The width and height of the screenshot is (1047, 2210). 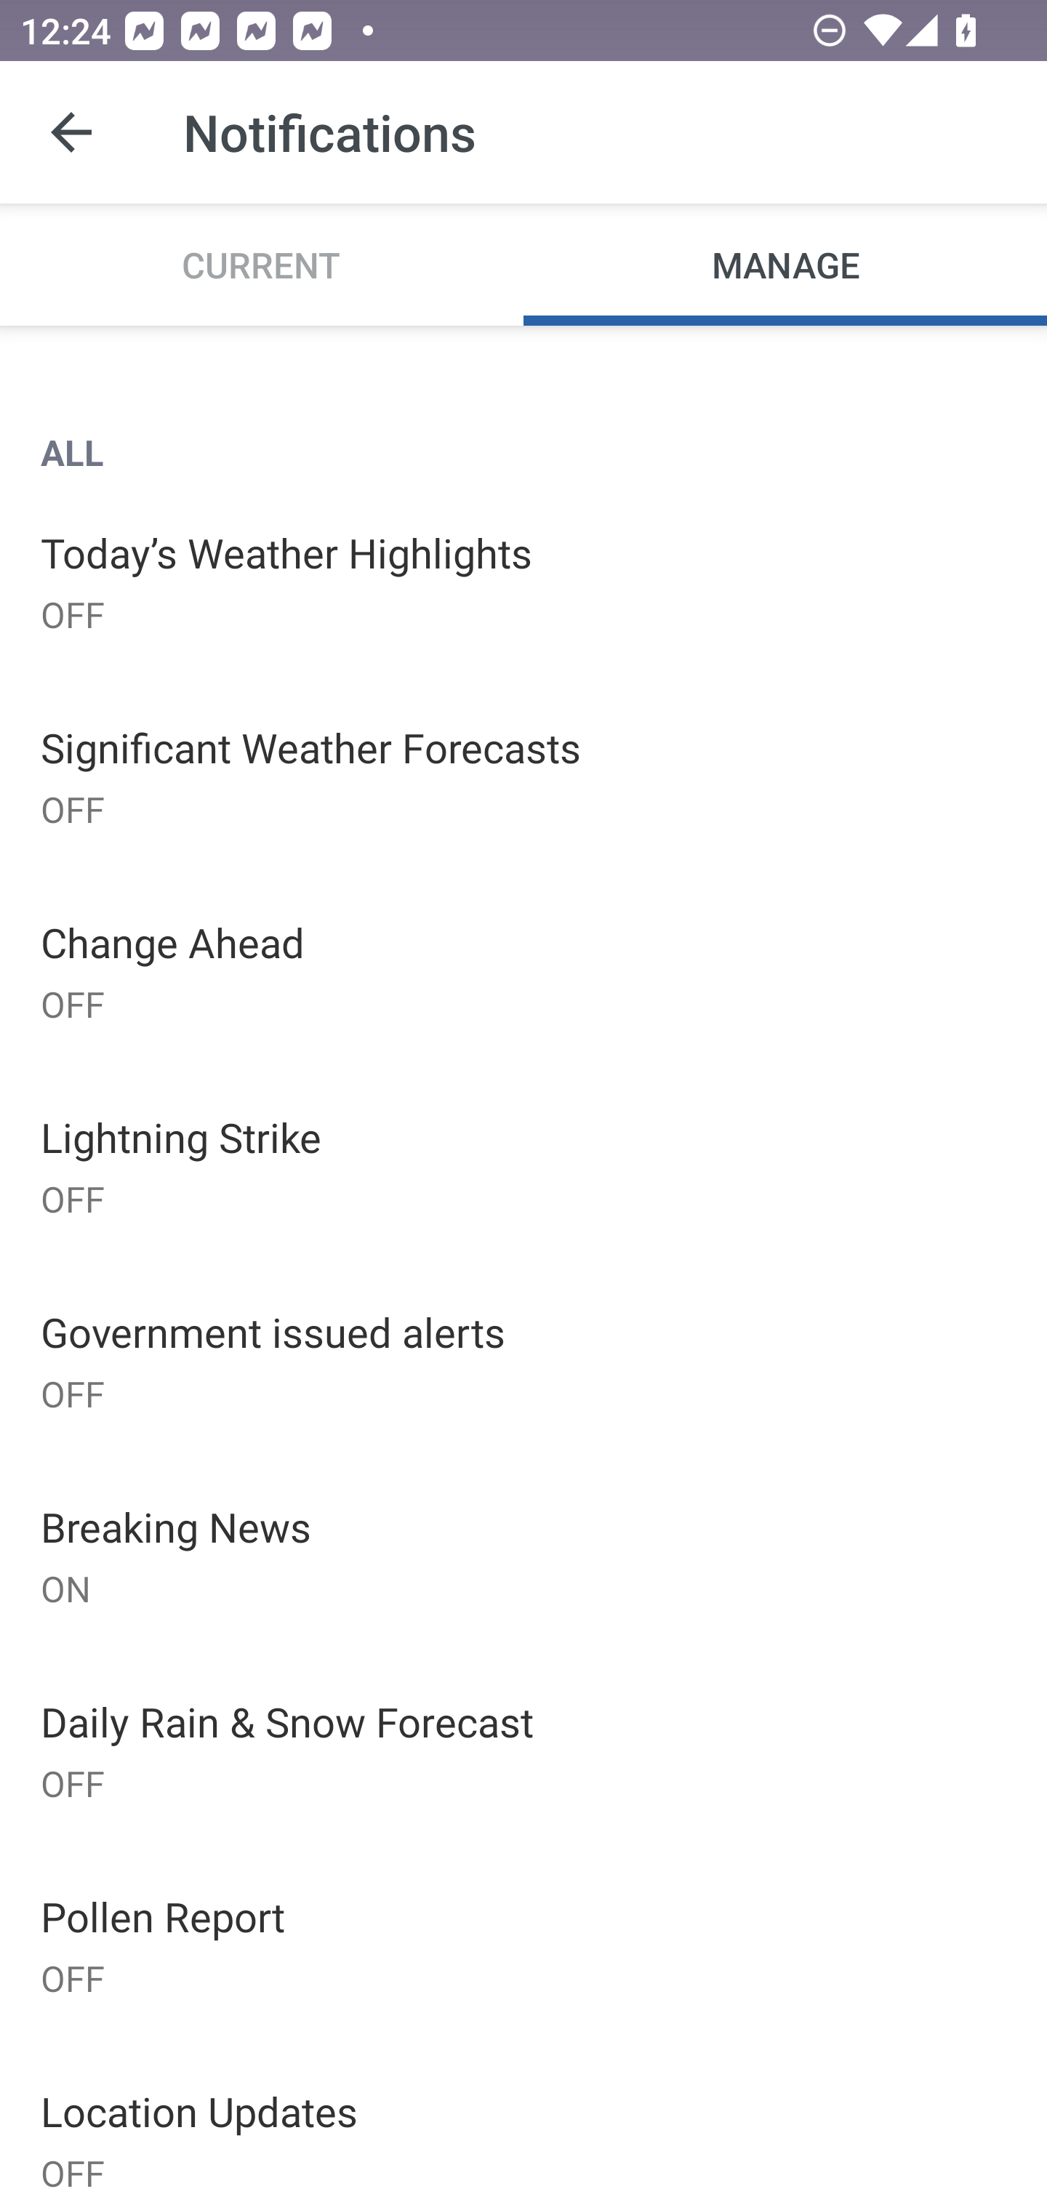 I want to click on Daily Rain & Snow Forecast OFF, so click(x=523, y=1750).